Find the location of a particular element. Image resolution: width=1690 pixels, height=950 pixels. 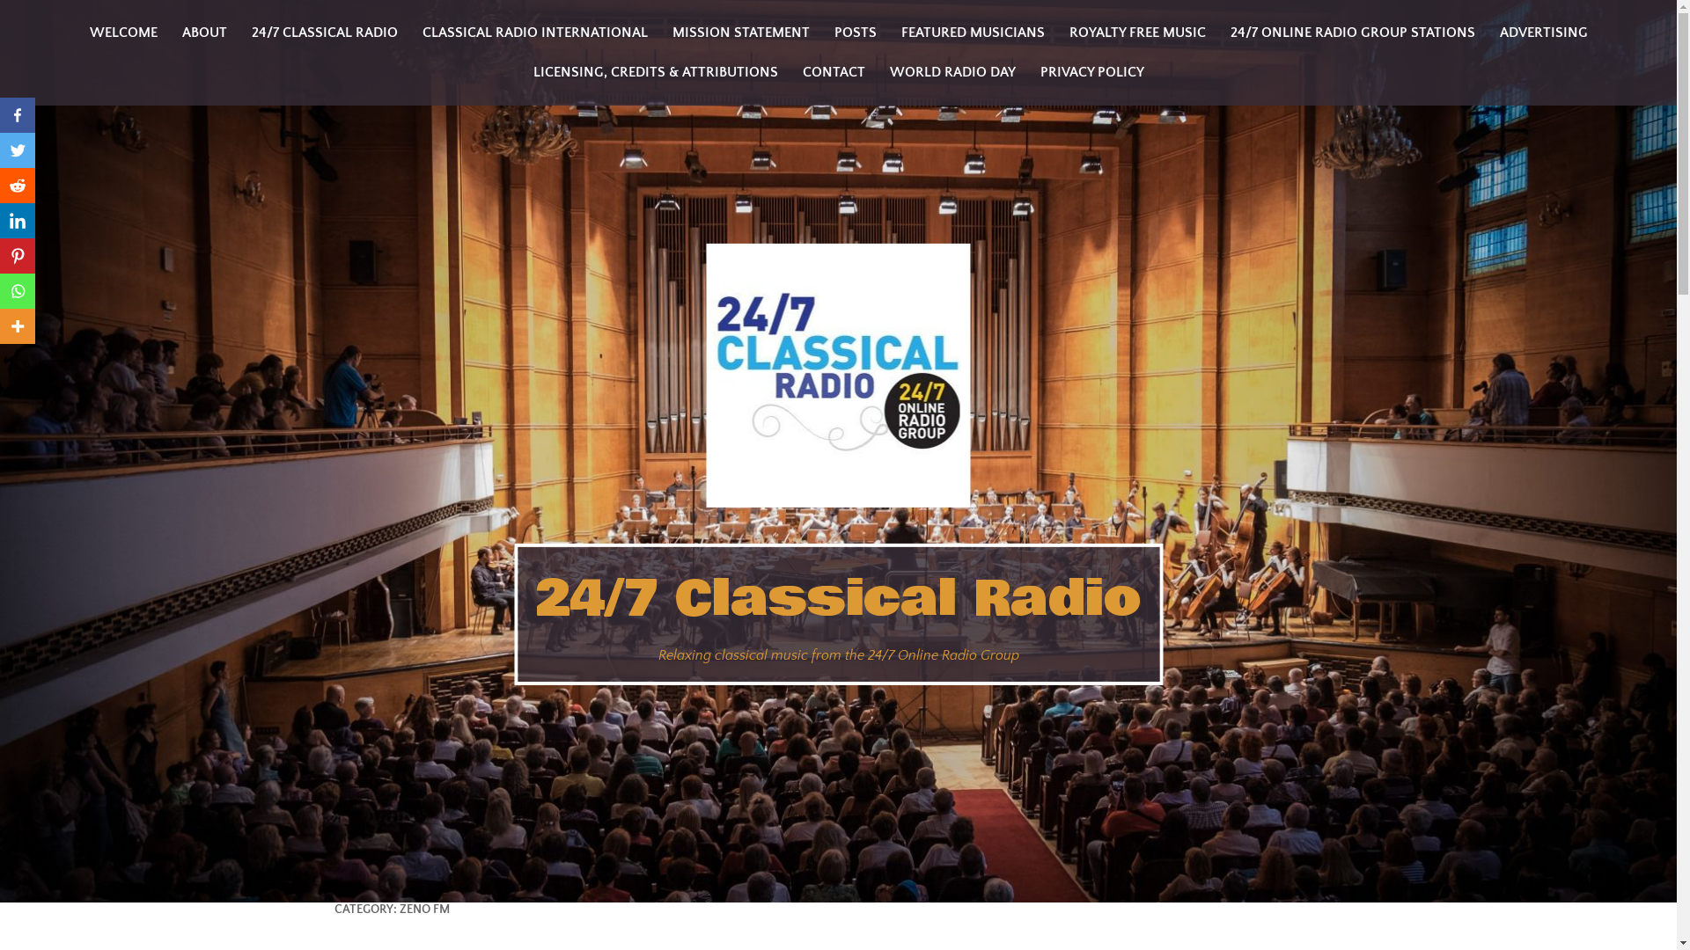

LICENSING, CREDITS & ATTRIBUTIONS is located at coordinates (656, 72).